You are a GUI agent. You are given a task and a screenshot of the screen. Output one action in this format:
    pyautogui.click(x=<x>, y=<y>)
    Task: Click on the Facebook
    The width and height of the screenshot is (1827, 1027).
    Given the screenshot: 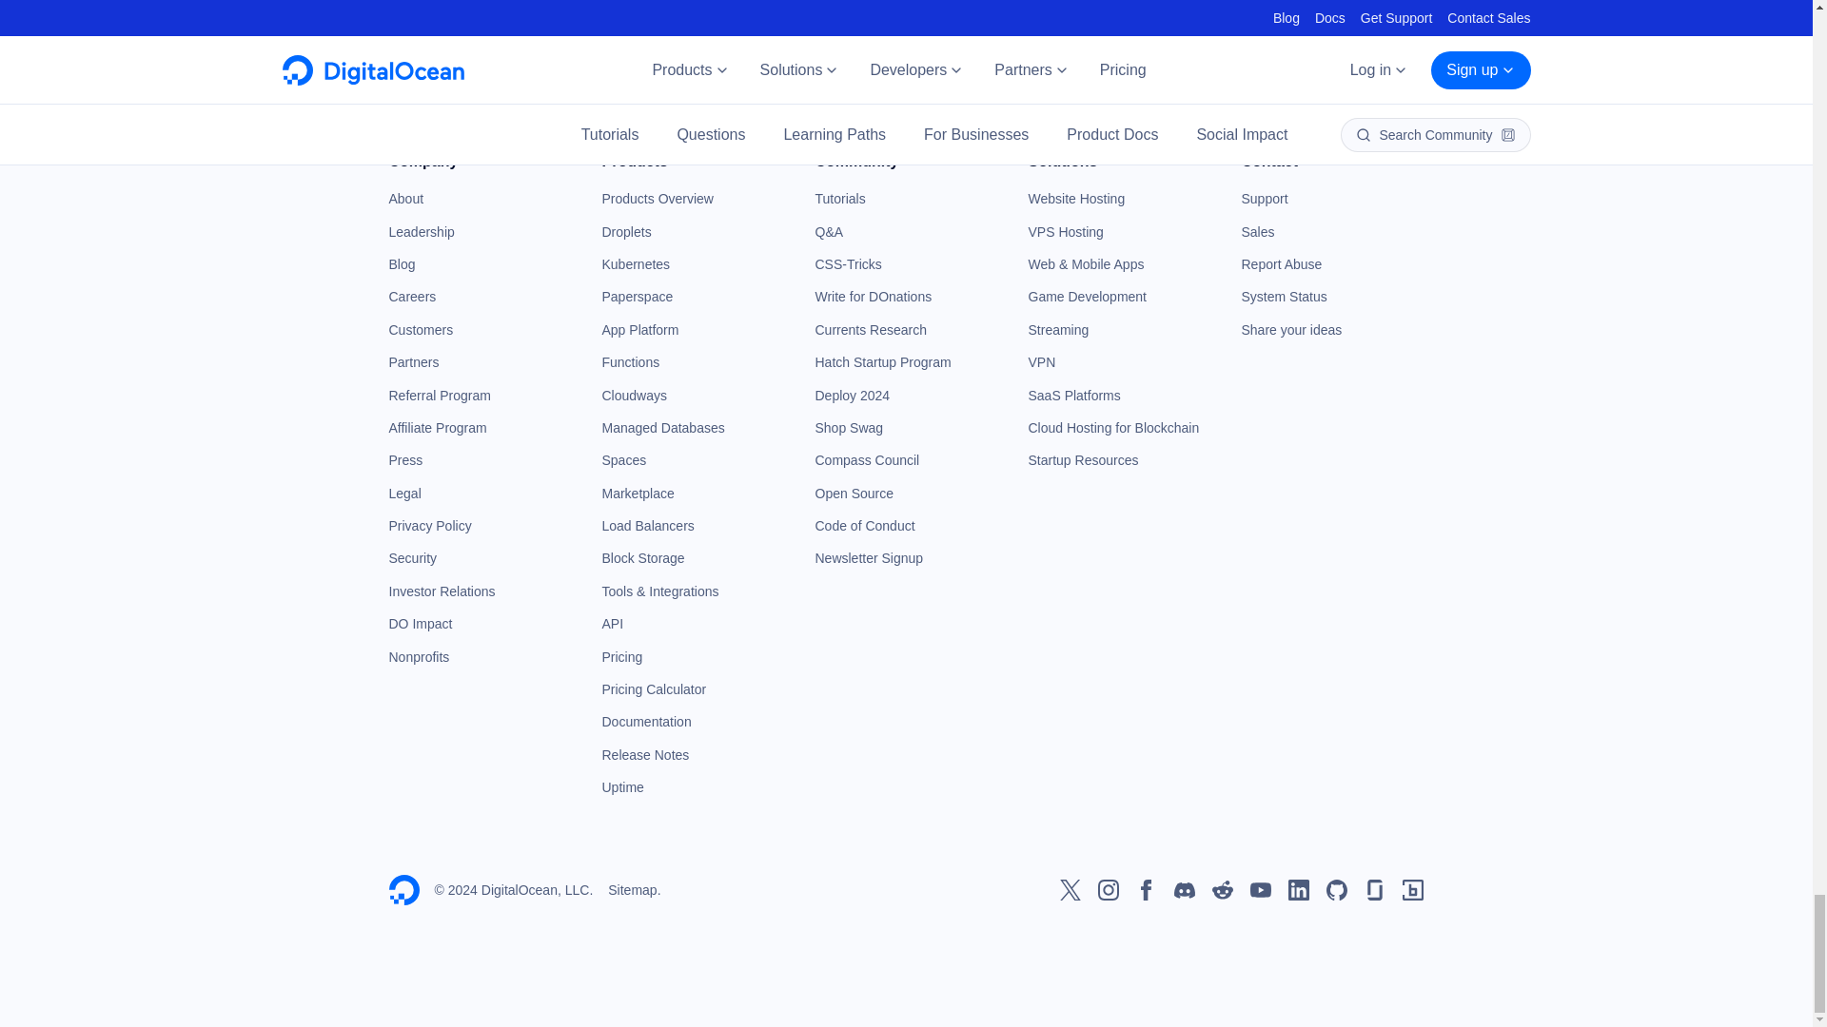 What is the action you would take?
    pyautogui.click(x=1146, y=890)
    